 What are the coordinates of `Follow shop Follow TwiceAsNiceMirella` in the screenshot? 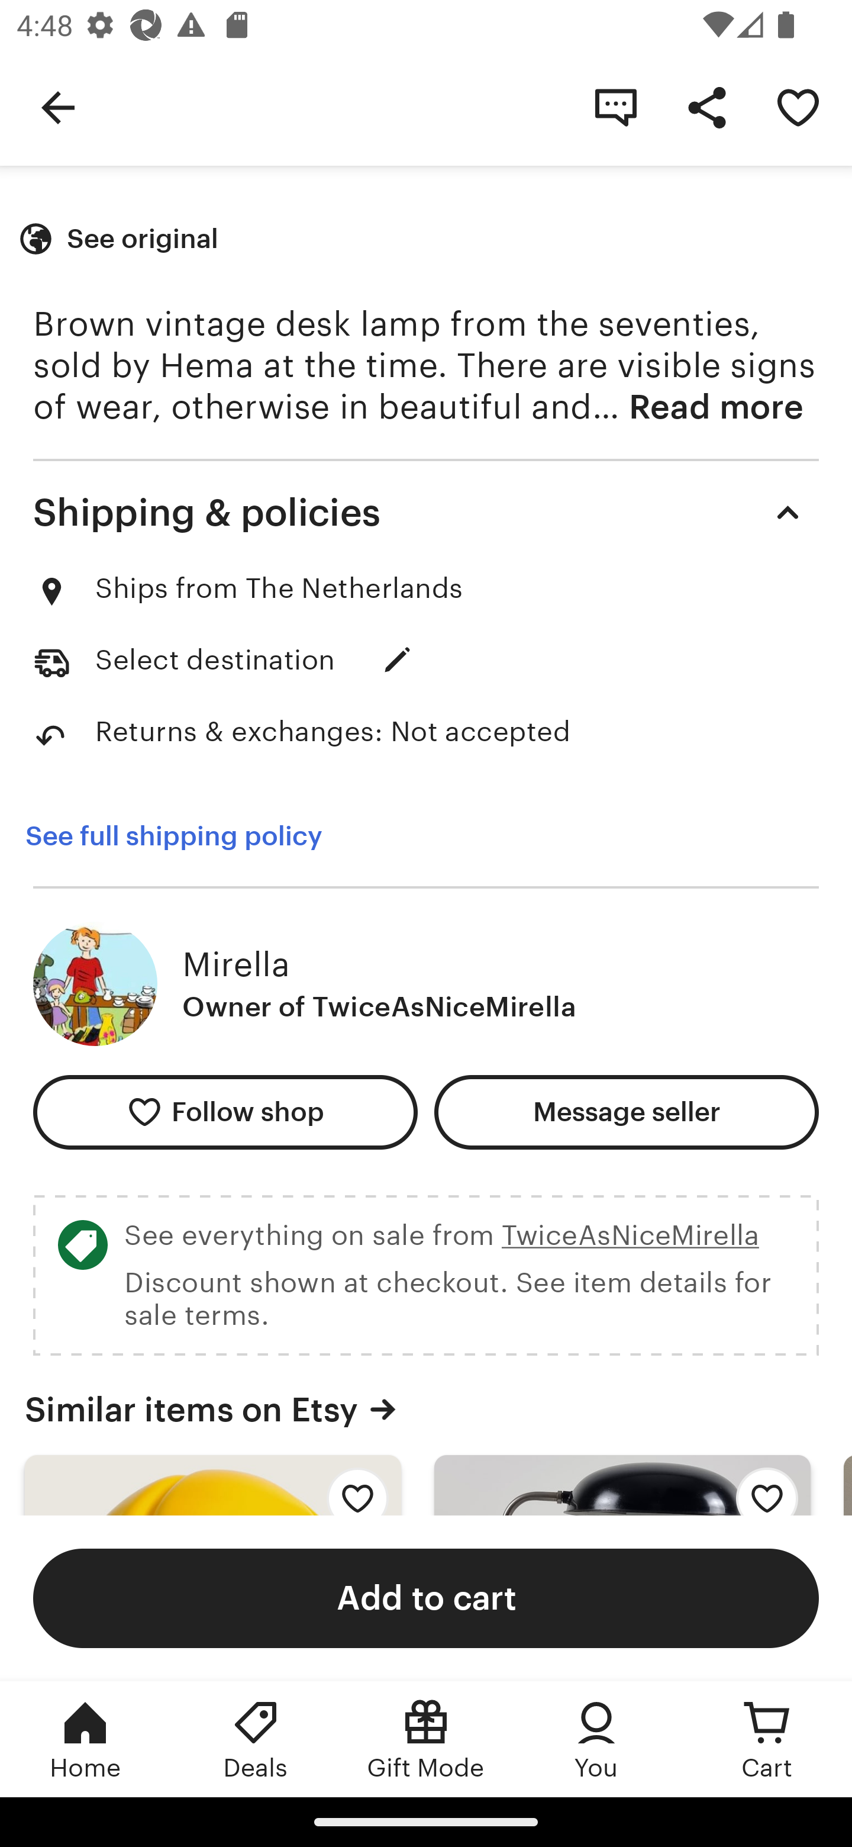 It's located at (225, 1112).